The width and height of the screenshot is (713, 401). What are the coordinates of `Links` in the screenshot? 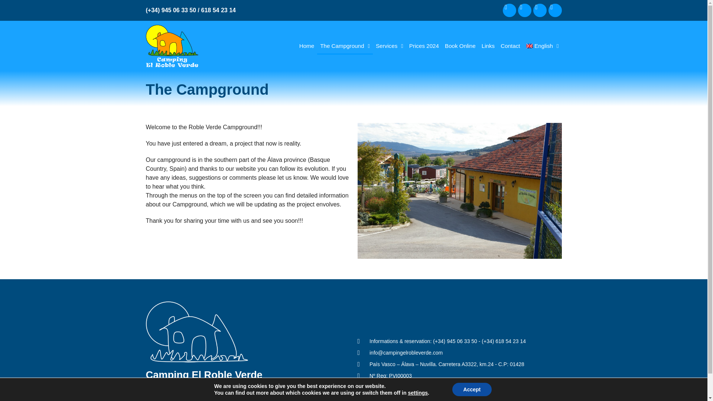 It's located at (488, 45).